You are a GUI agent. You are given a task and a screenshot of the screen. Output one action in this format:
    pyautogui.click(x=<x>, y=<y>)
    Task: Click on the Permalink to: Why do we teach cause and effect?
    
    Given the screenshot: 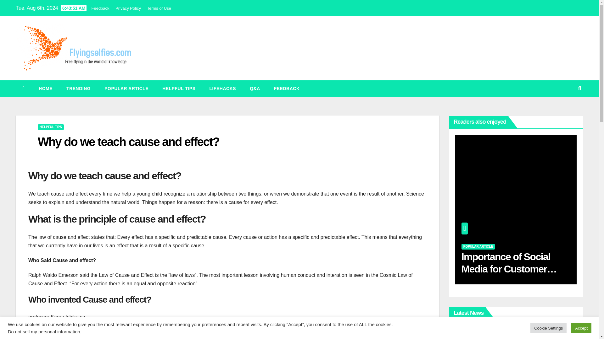 What is the action you would take?
    pyautogui.click(x=128, y=142)
    